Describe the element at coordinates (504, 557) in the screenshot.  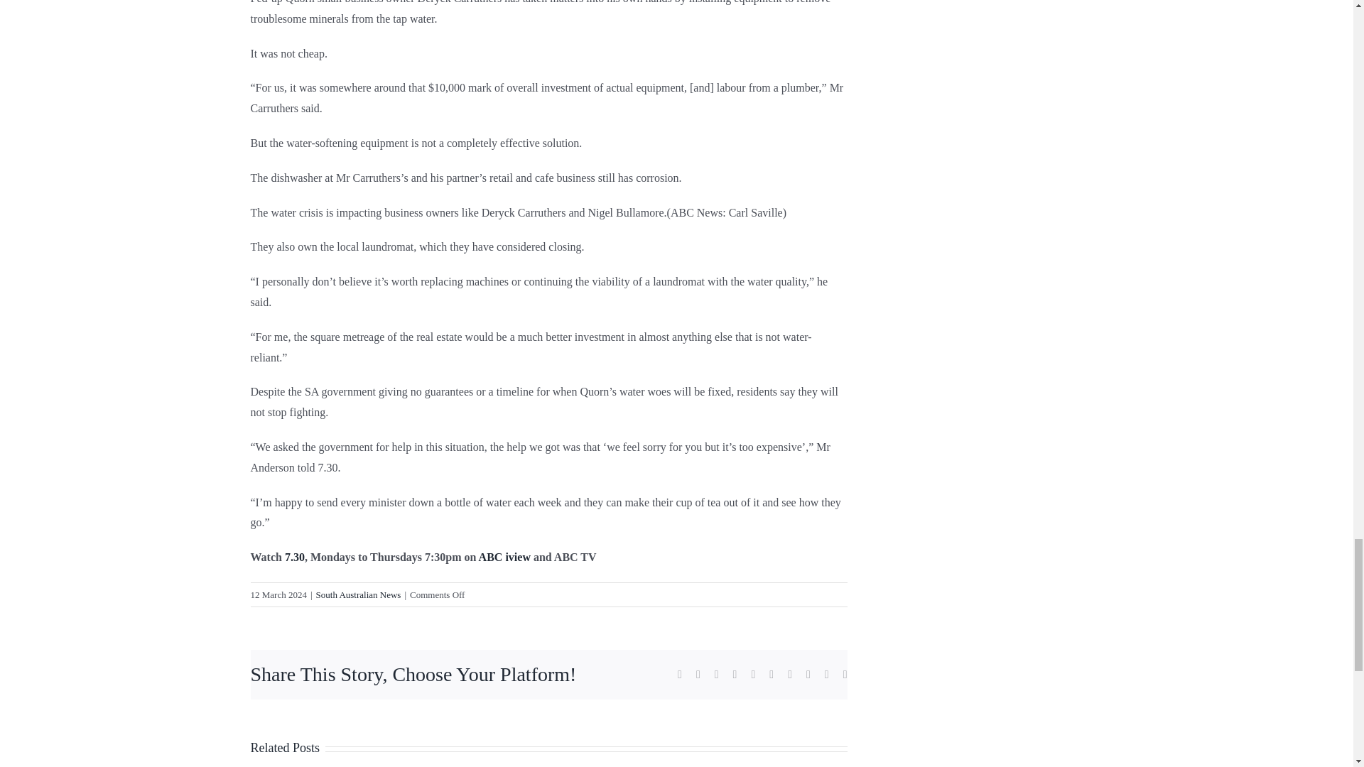
I see `ABC iview` at that location.